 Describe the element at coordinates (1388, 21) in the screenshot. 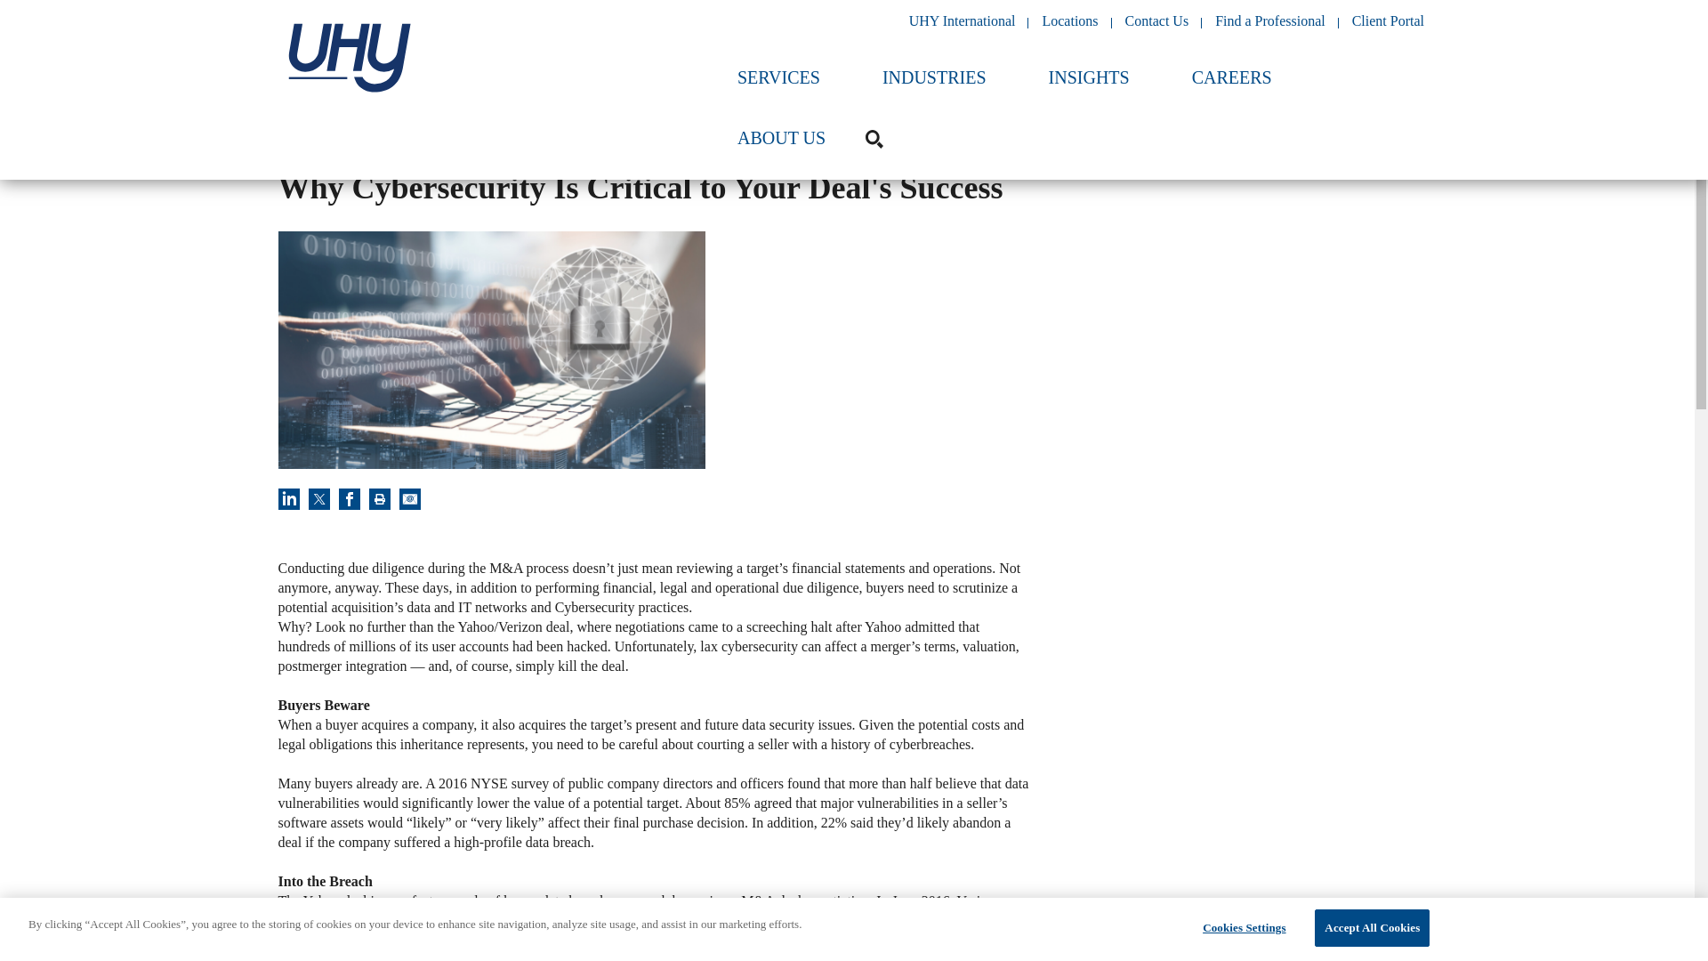

I see `Client Portal` at that location.